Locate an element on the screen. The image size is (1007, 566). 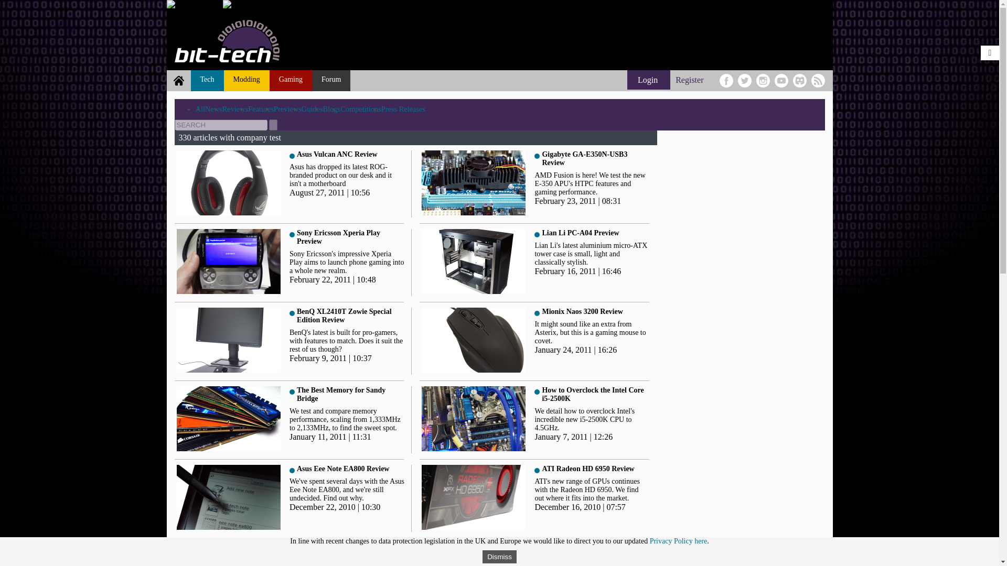
Guides is located at coordinates (312, 109).